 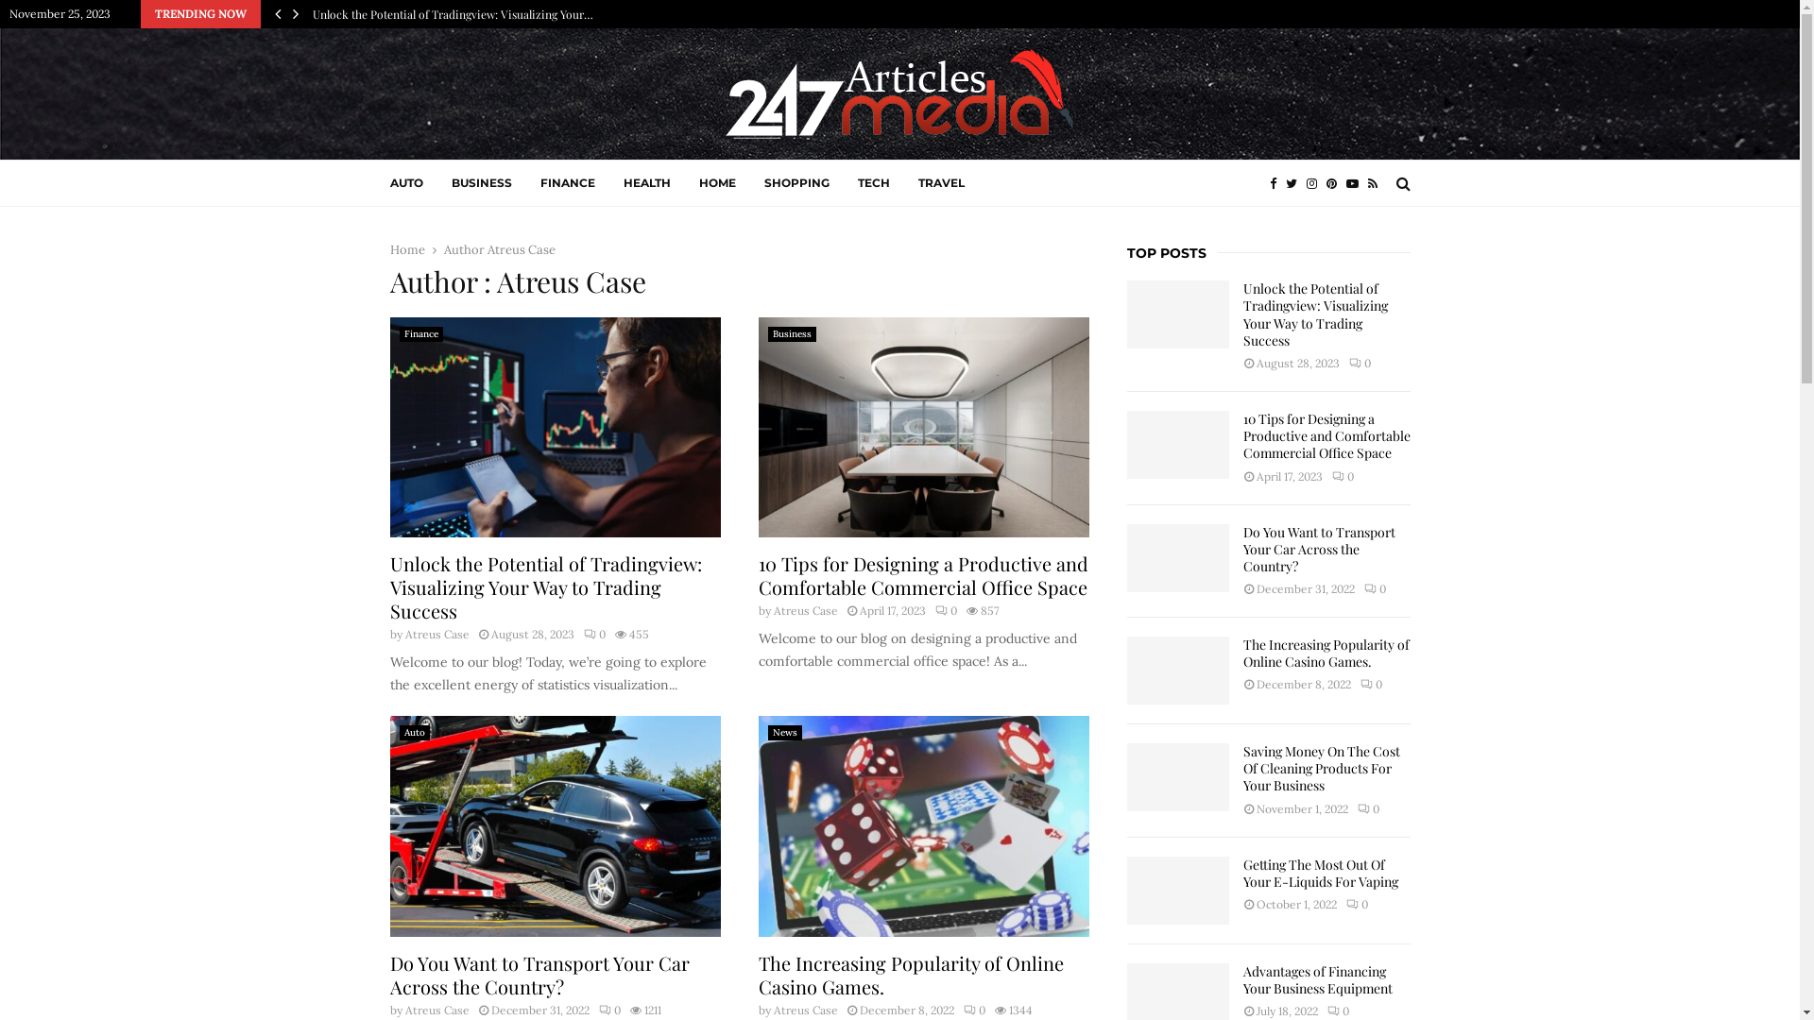 What do you see at coordinates (436, 1011) in the screenshot?
I see `Atreus Case` at bounding box center [436, 1011].